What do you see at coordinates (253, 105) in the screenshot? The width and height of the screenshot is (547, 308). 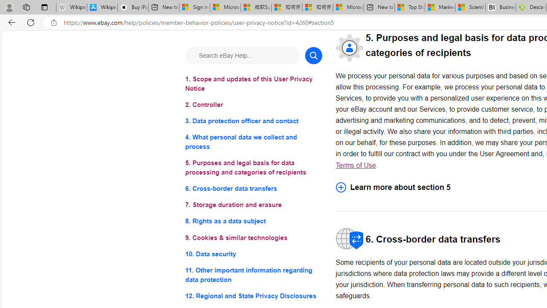 I see `2. Controller` at bounding box center [253, 105].